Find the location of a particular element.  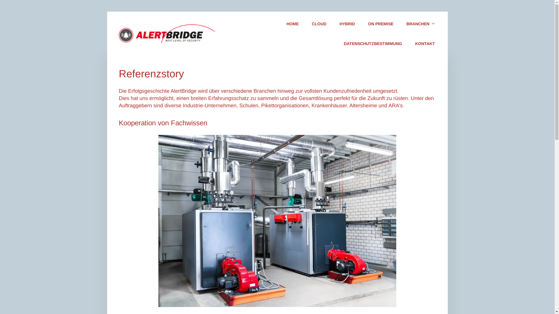

HOME is located at coordinates (293, 24).